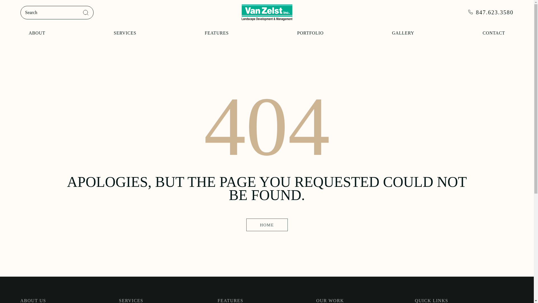 Image resolution: width=538 pixels, height=303 pixels. What do you see at coordinates (494, 33) in the screenshot?
I see `CONTACT` at bounding box center [494, 33].